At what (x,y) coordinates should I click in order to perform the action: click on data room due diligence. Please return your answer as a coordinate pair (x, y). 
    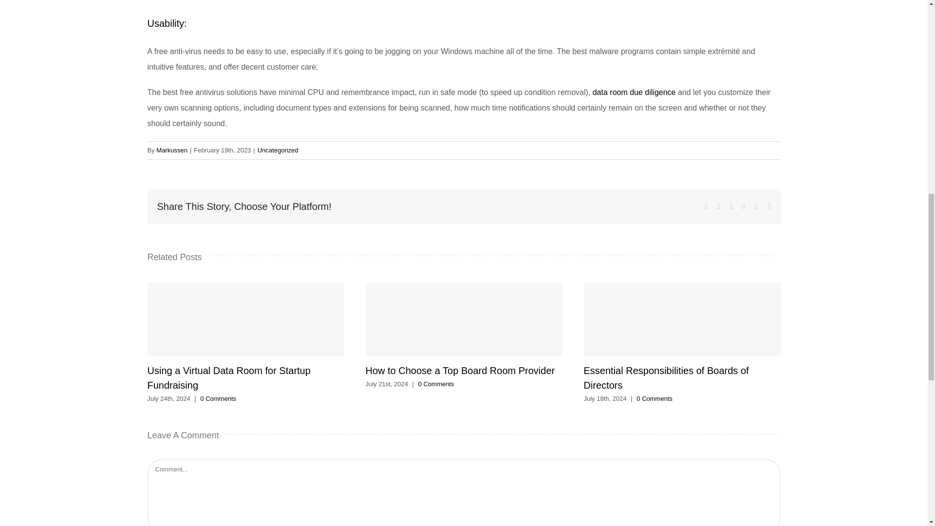
    Looking at the image, I should click on (634, 92).